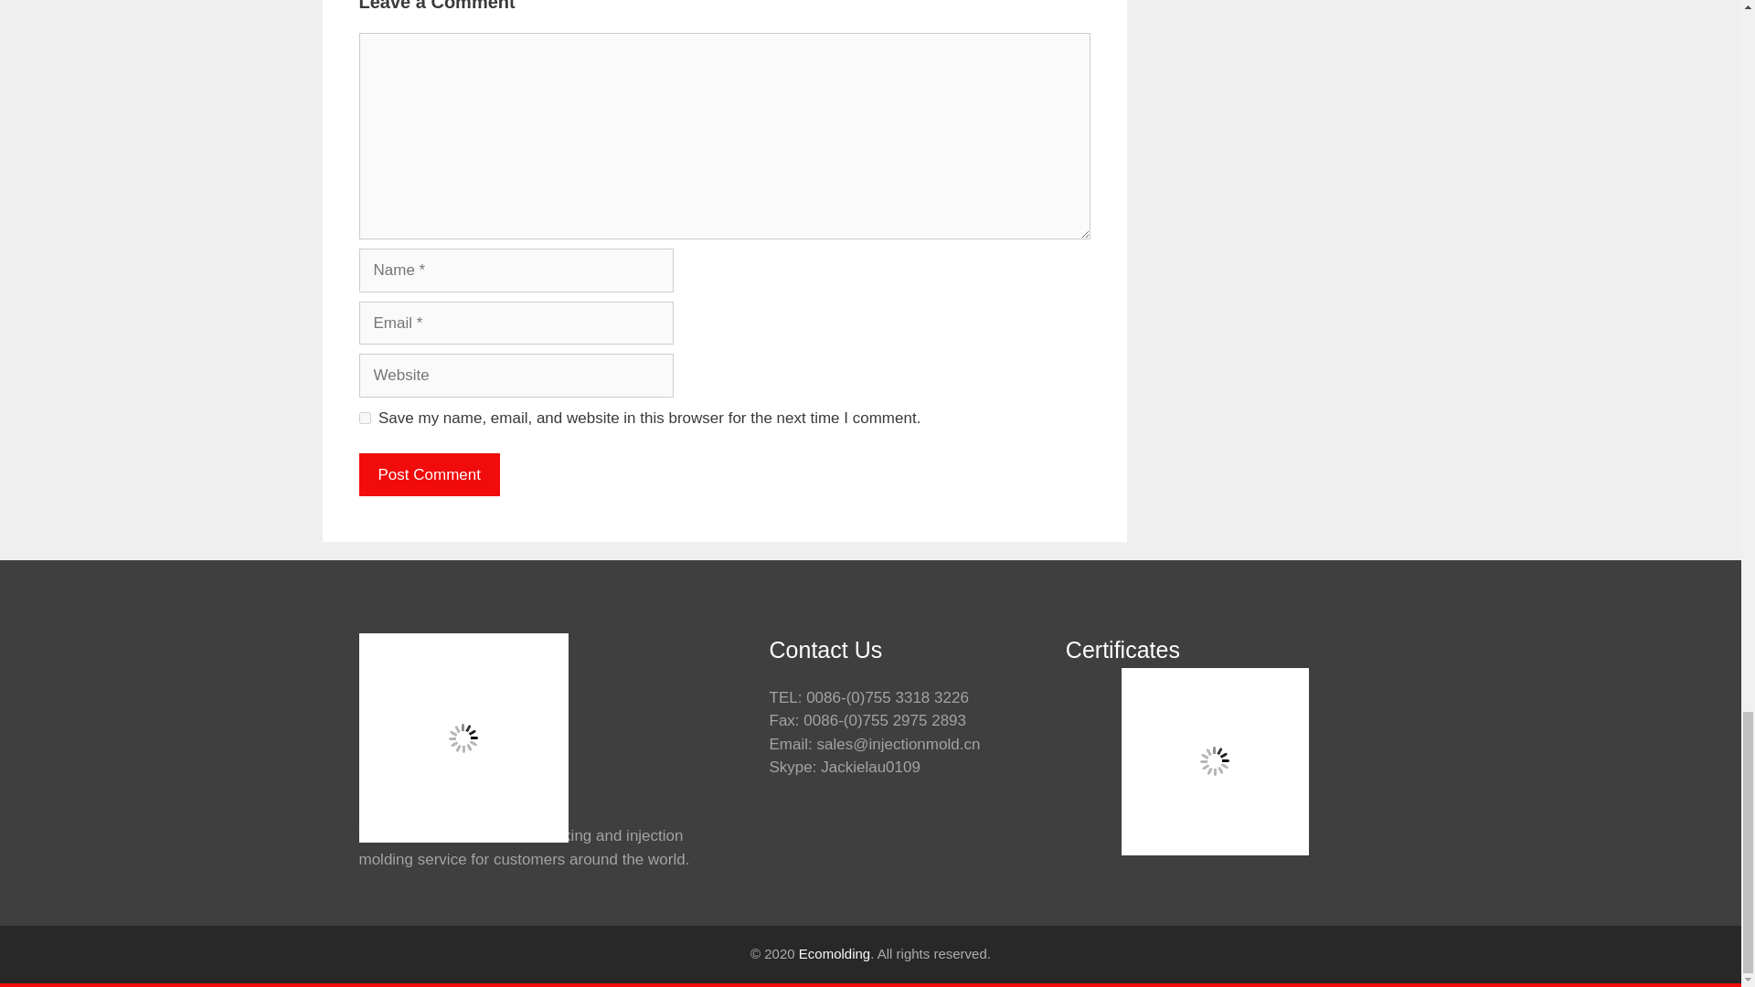  What do you see at coordinates (463, 738) in the screenshot?
I see `ecomolding-logo-after` at bounding box center [463, 738].